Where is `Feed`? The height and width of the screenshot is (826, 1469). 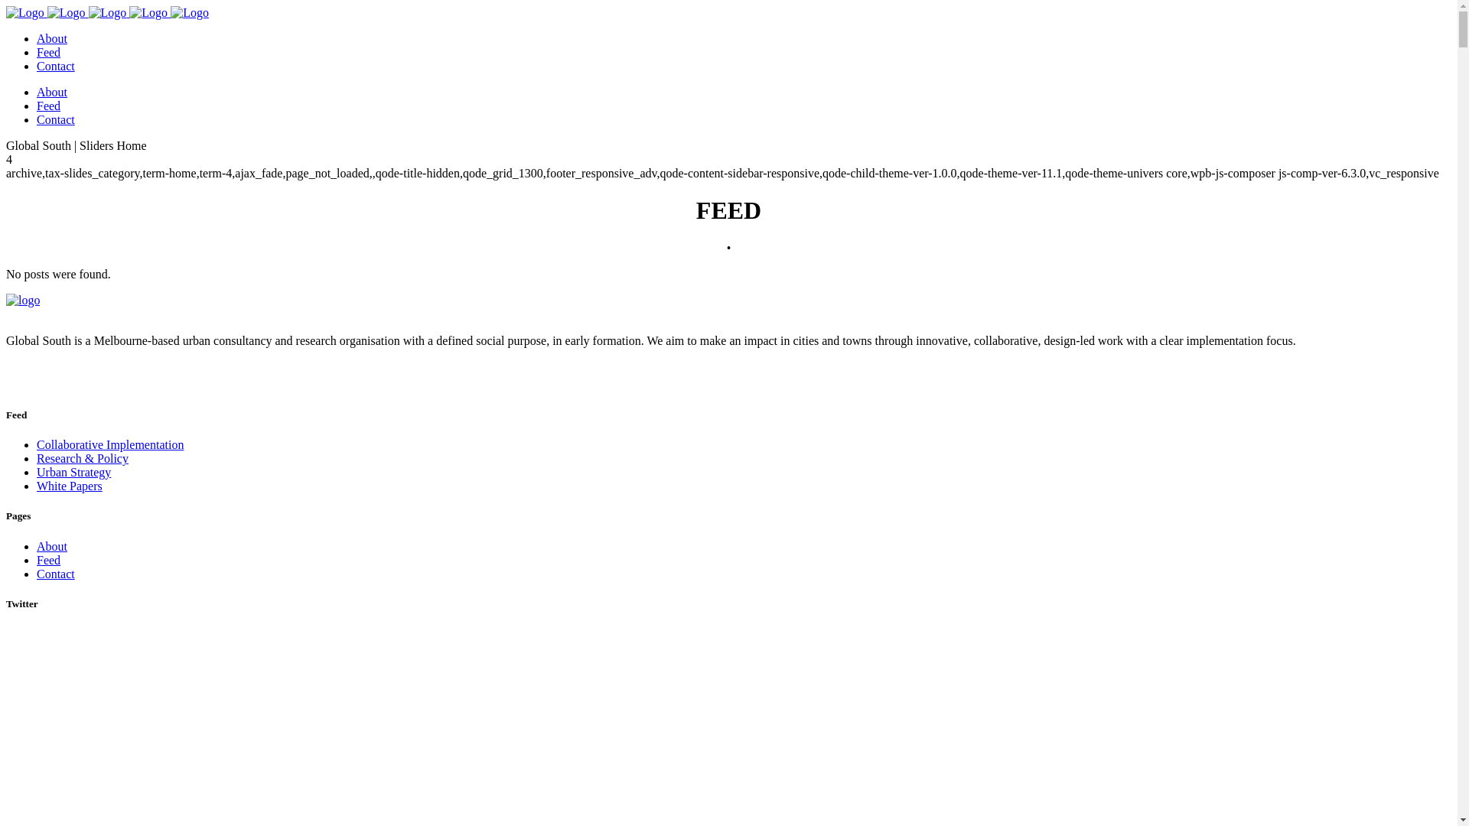
Feed is located at coordinates (49, 560).